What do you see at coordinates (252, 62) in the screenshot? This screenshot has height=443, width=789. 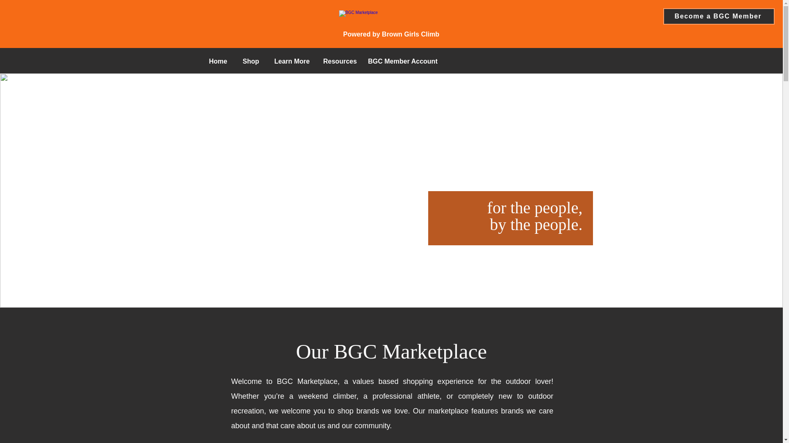 I see `Shop` at bounding box center [252, 62].